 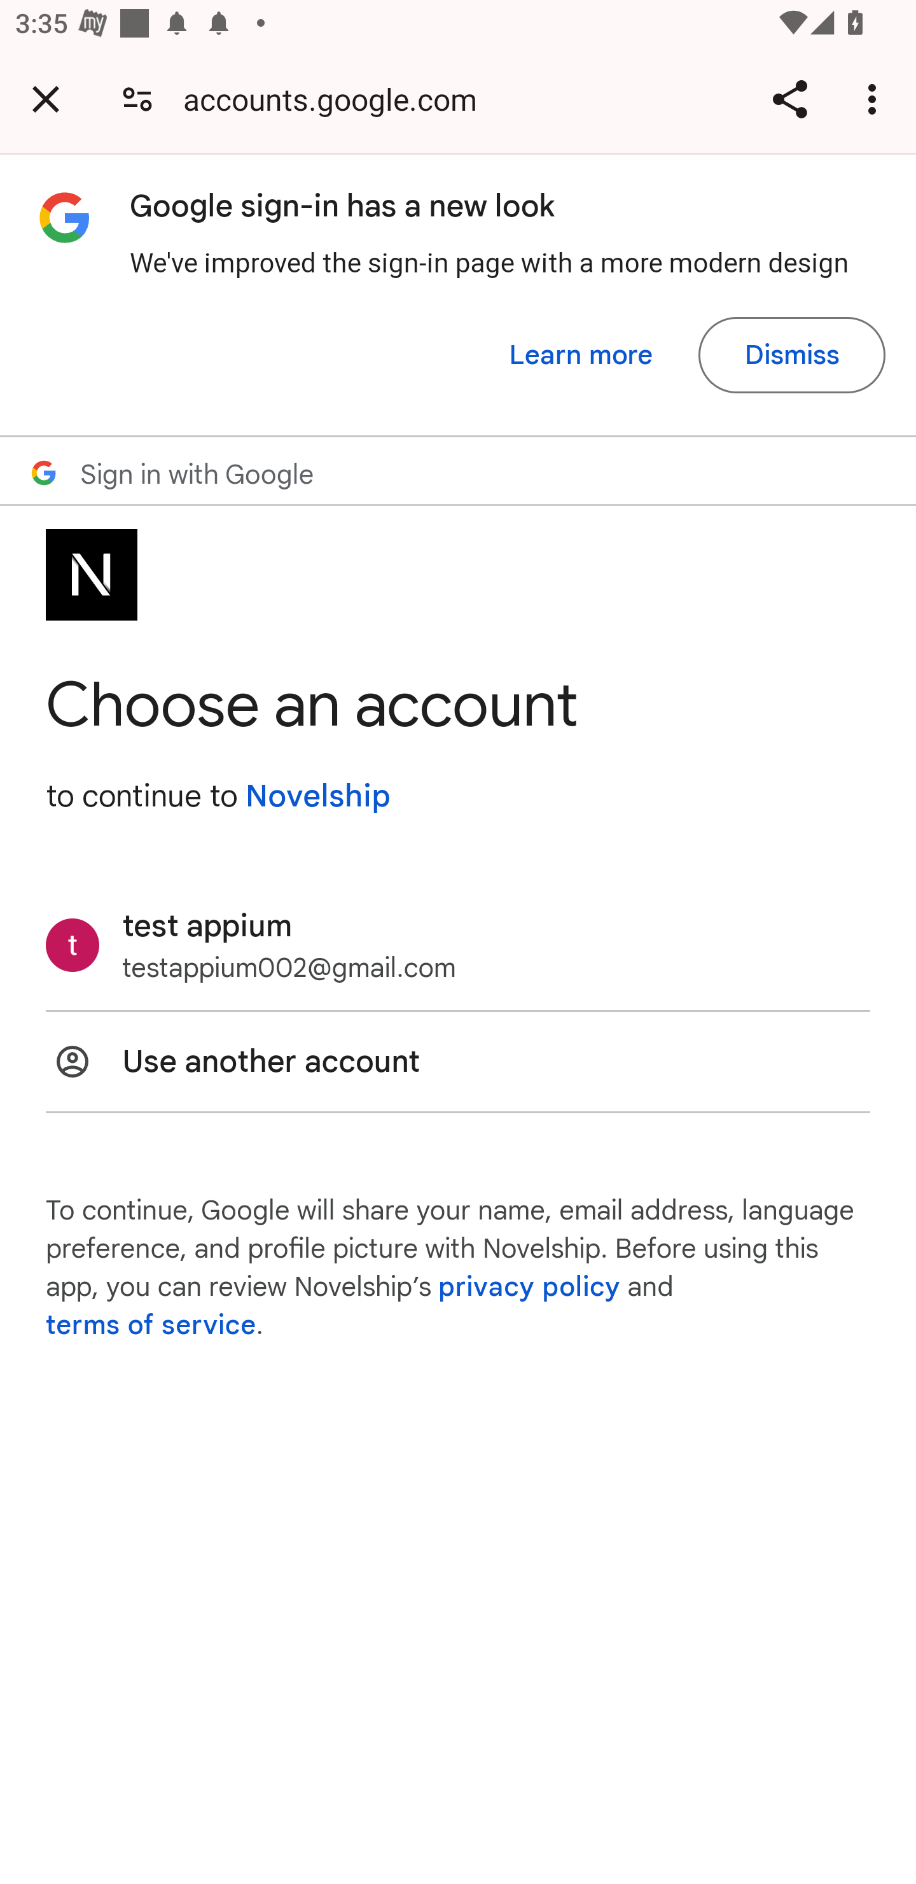 What do you see at coordinates (791, 355) in the screenshot?
I see `Dismiss` at bounding box center [791, 355].